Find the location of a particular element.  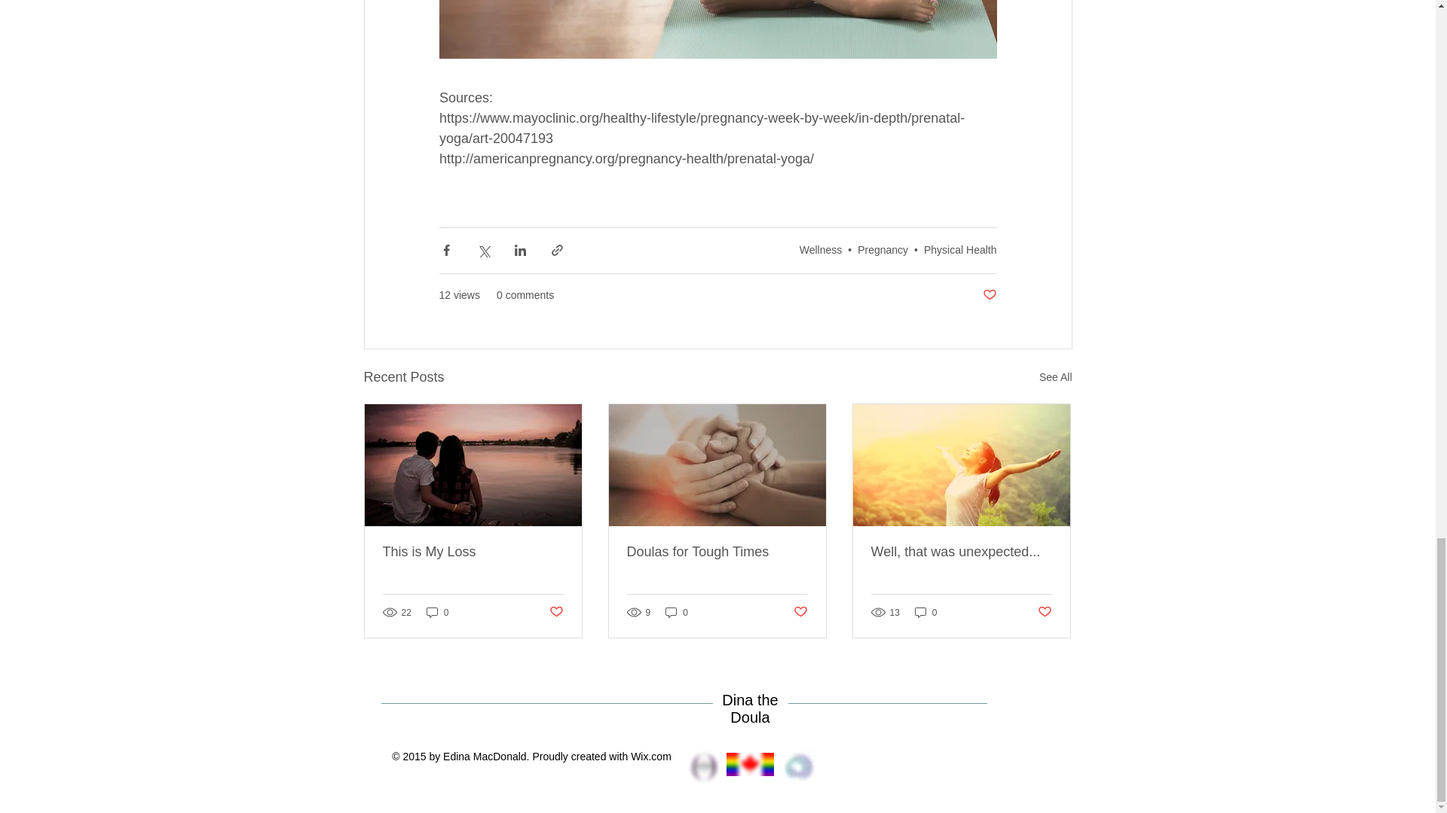

Wellness is located at coordinates (821, 250).